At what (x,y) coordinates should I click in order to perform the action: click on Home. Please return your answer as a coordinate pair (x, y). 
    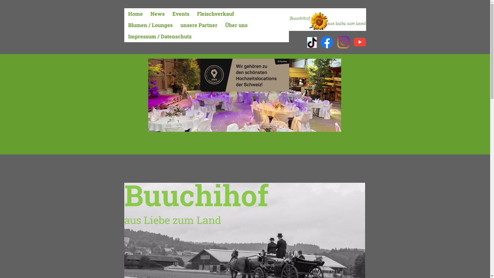
    Looking at the image, I should click on (135, 14).